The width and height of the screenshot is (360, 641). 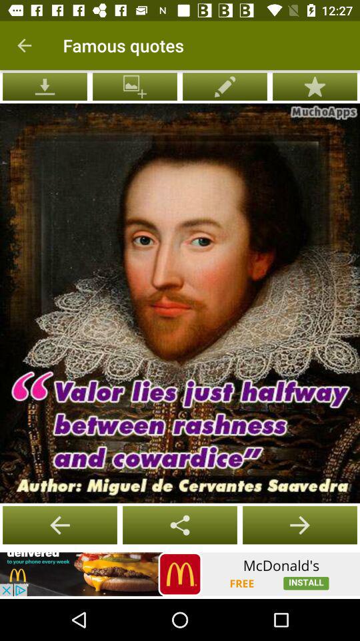 What do you see at coordinates (180, 574) in the screenshot?
I see `open advertisement` at bounding box center [180, 574].